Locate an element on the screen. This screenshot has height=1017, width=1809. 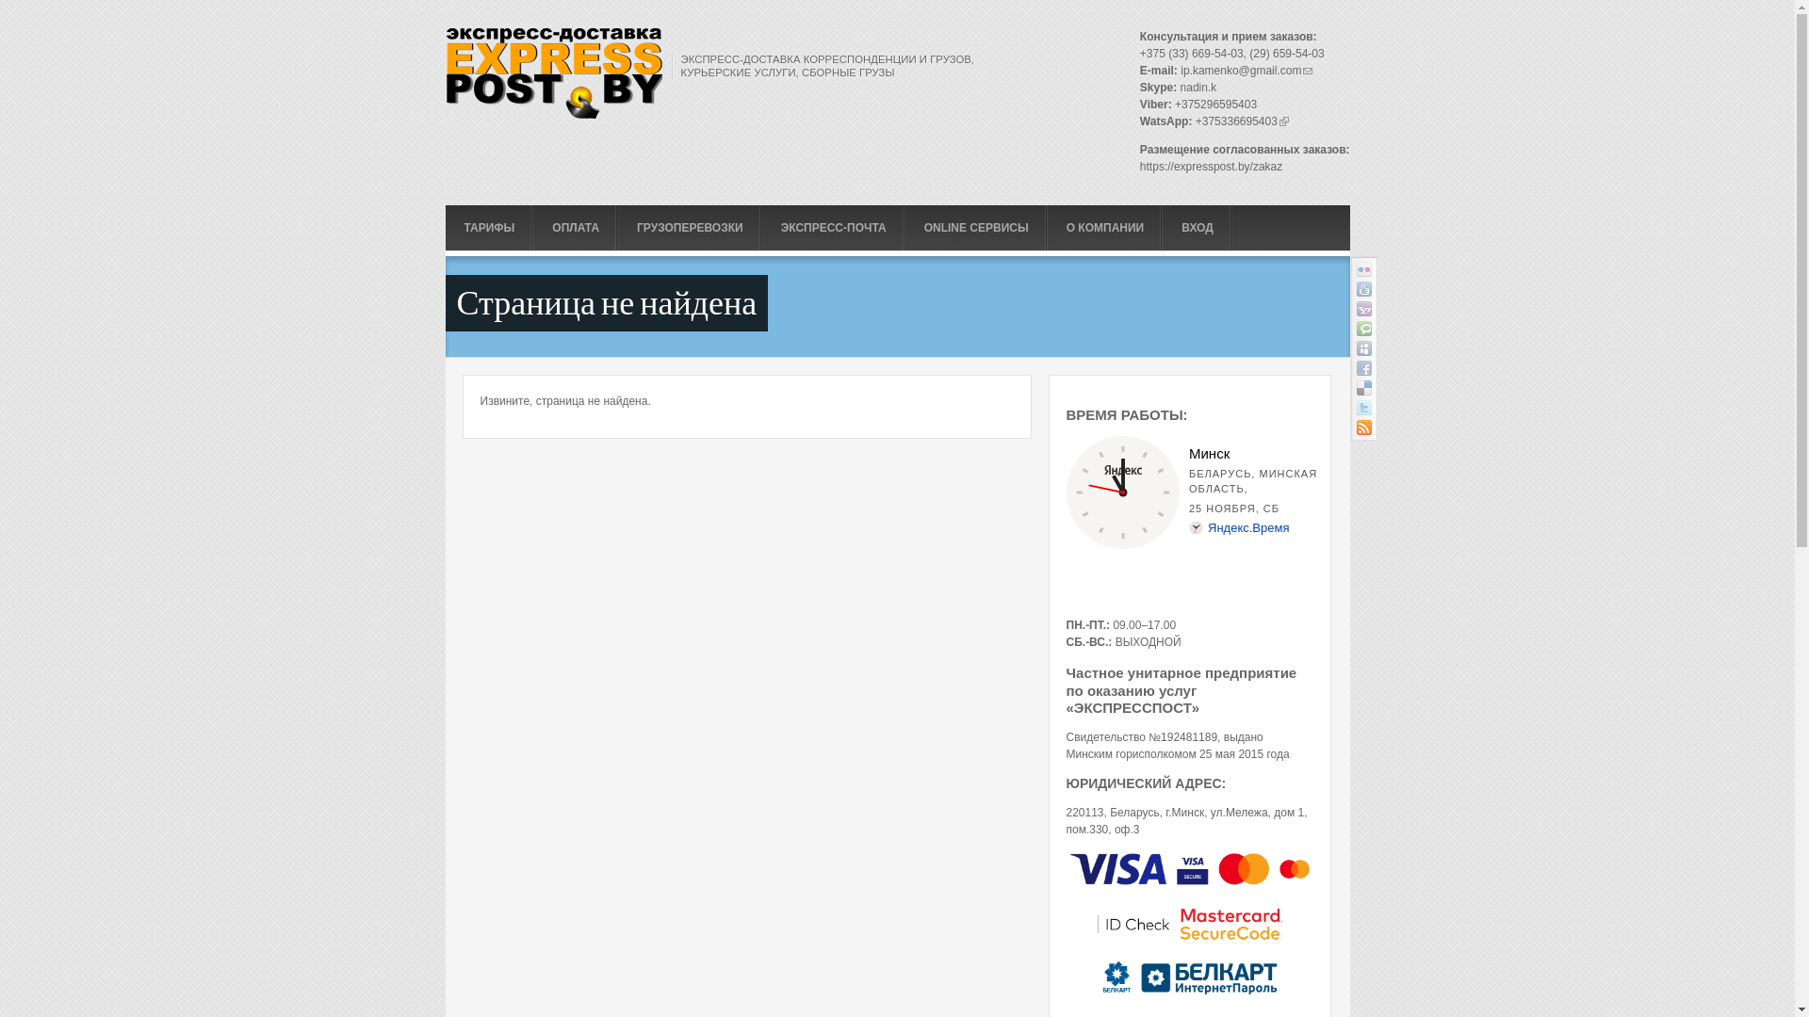
(29) 659-54-03 is located at coordinates (1287, 54).